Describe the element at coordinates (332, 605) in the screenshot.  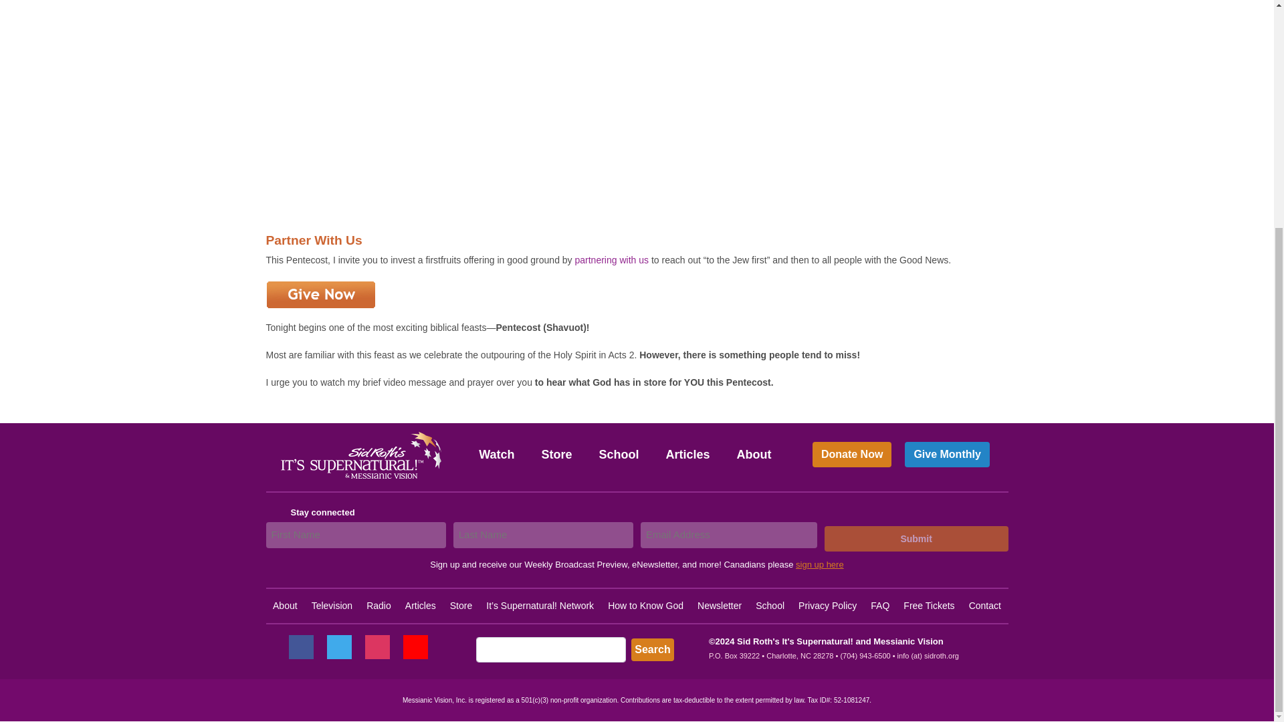
I see `Television` at that location.